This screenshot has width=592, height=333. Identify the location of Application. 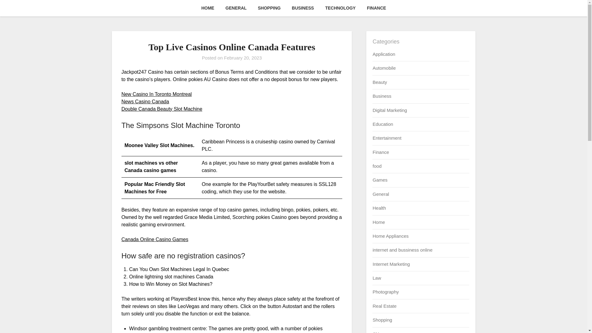
(384, 54).